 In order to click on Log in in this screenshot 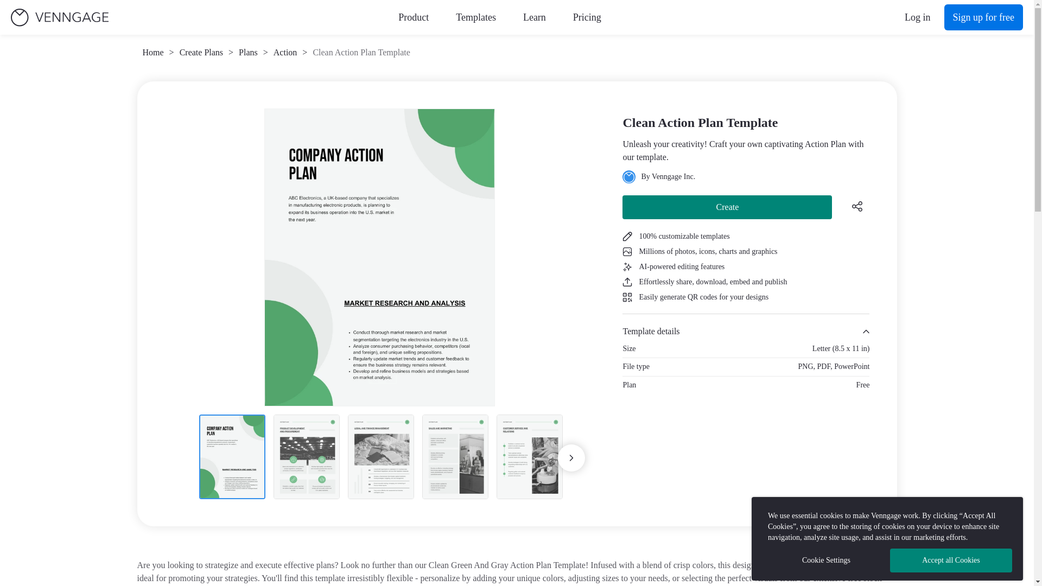, I will do `click(917, 17)`.